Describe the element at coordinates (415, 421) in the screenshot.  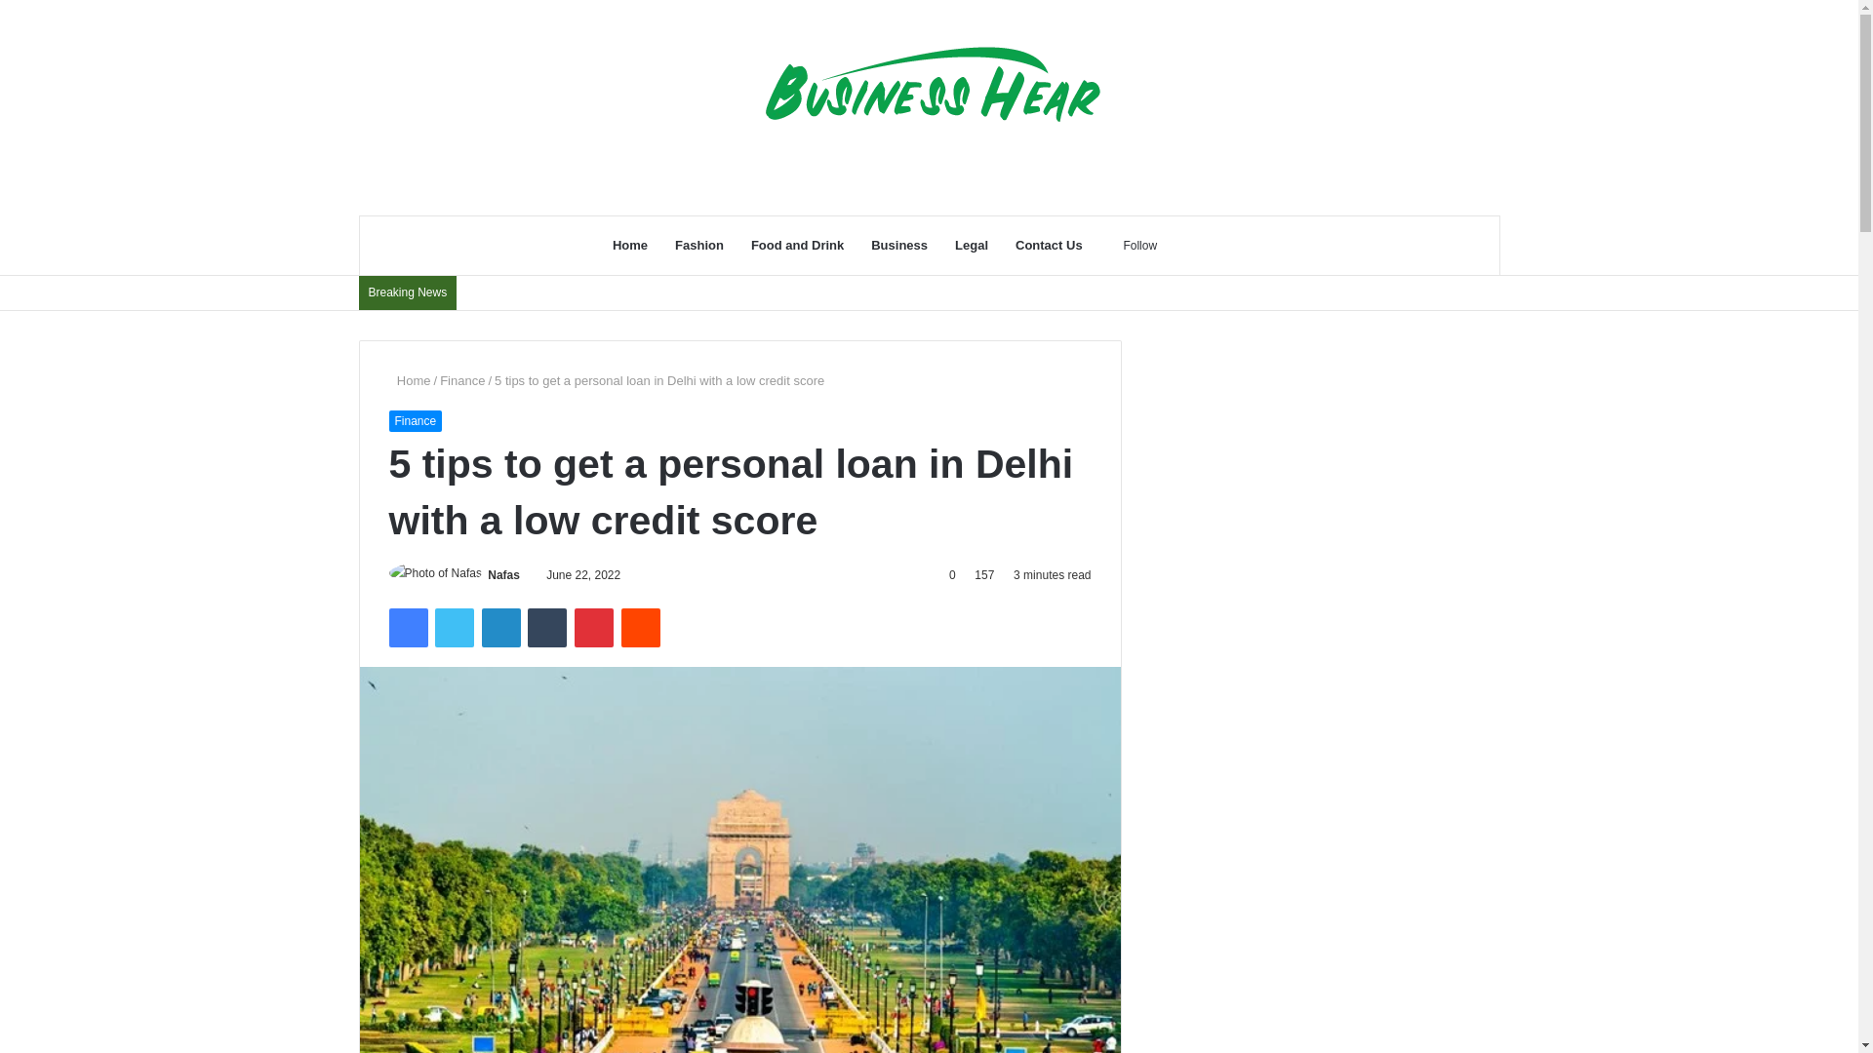
I see `Finance` at that location.